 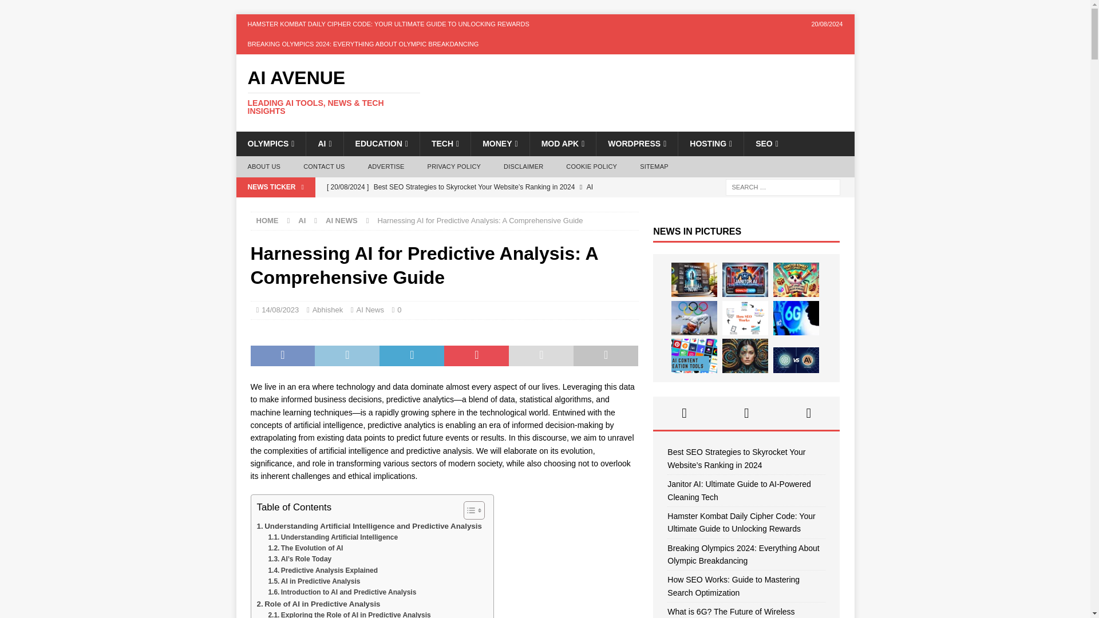 I want to click on EDUCATION, so click(x=381, y=144).